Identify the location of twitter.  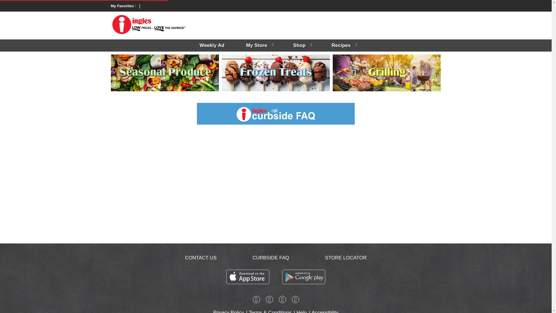
(282, 300).